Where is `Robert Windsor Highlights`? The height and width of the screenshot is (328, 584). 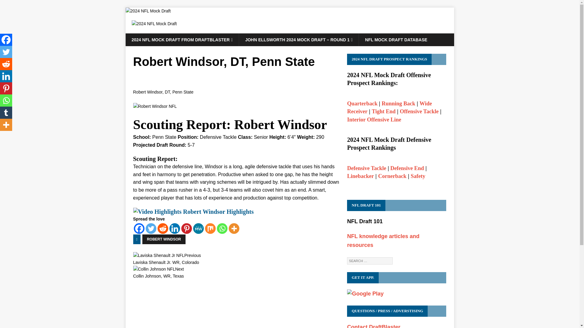 Robert Windsor Highlights is located at coordinates (234, 228).